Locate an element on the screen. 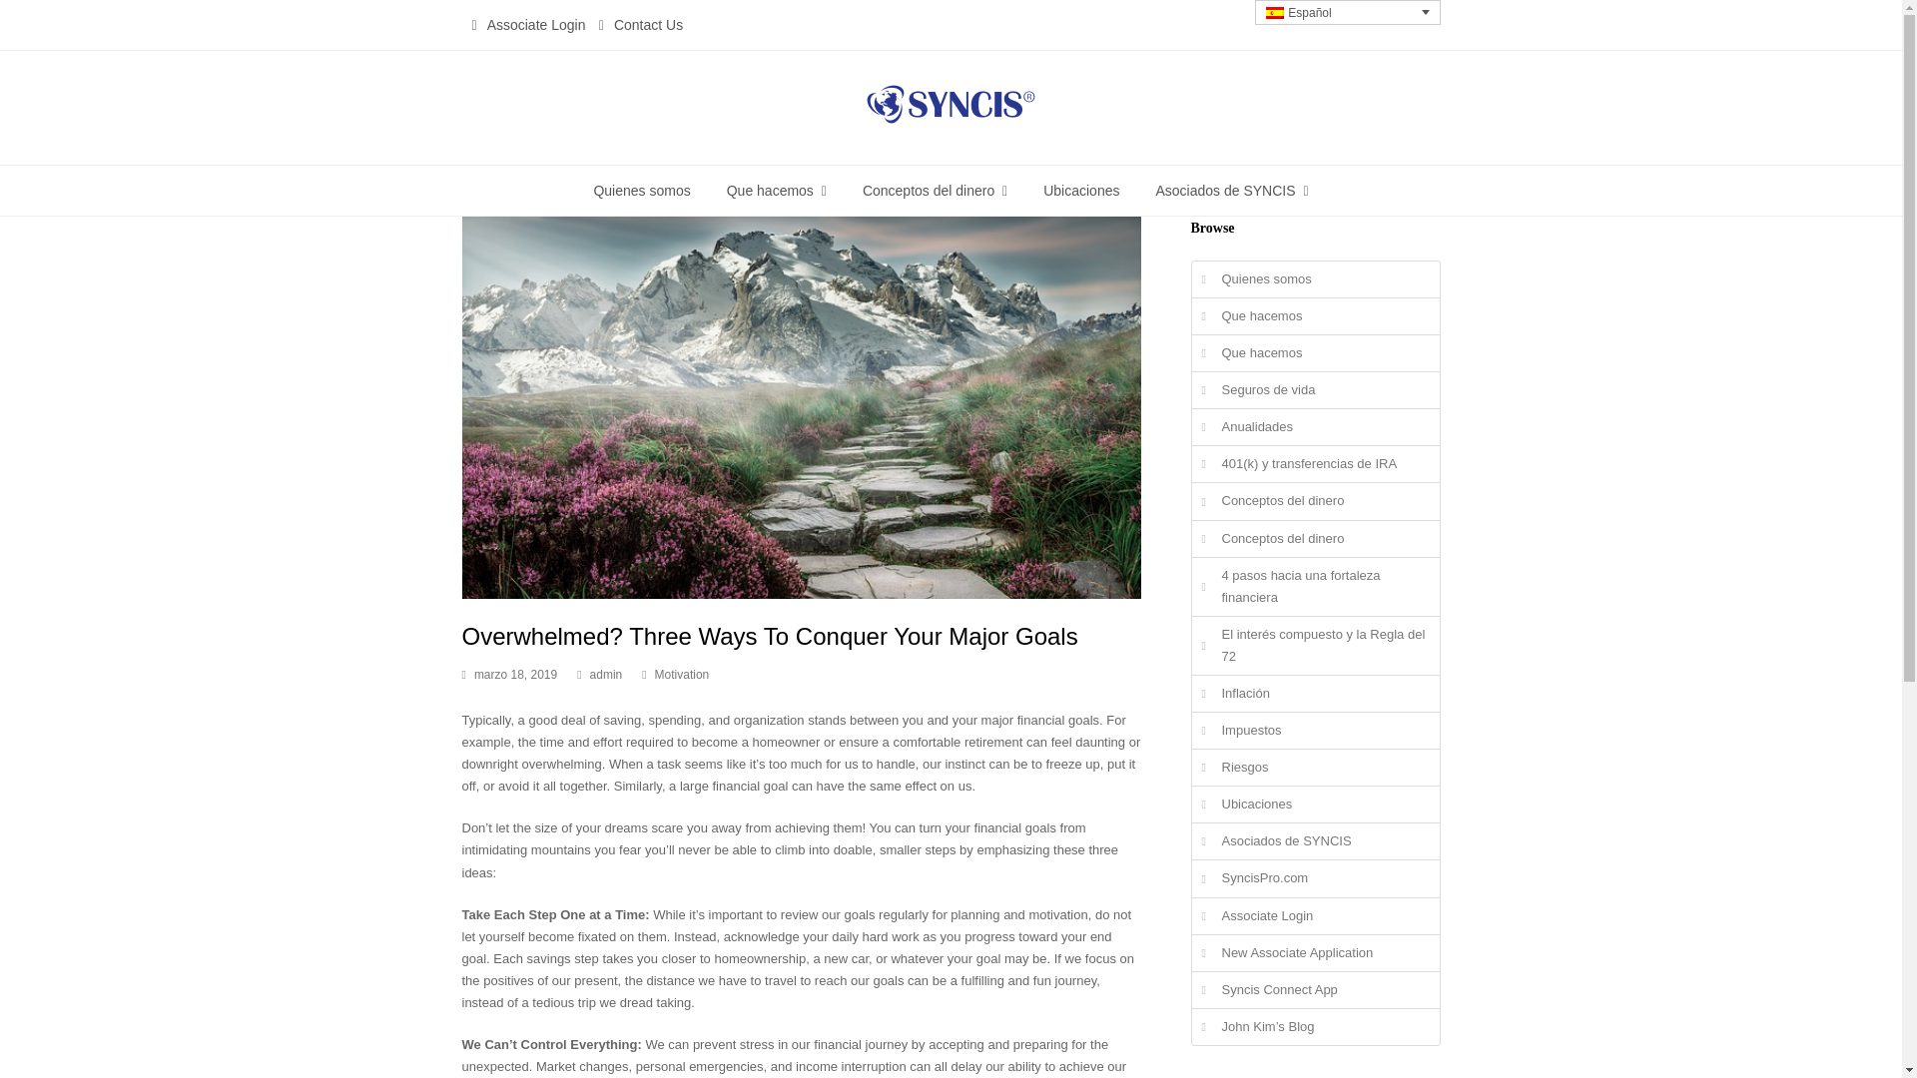 This screenshot has height=1078, width=1917. admin is located at coordinates (607, 674).